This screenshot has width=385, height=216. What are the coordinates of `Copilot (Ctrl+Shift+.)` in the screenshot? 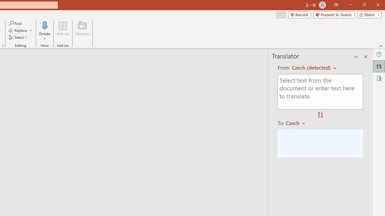 It's located at (373, 25).